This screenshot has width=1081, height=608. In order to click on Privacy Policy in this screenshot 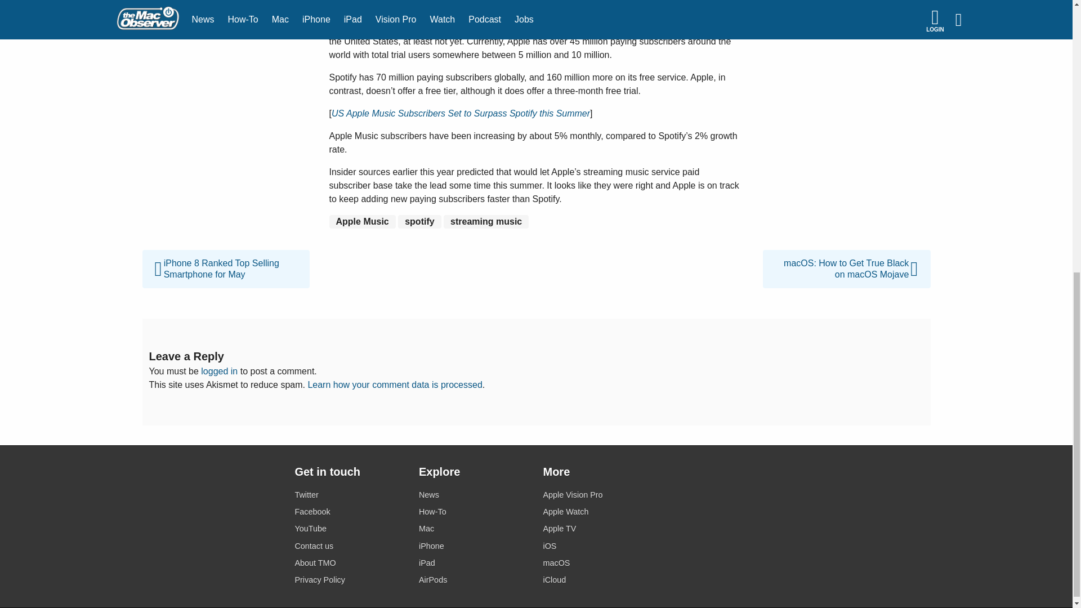, I will do `click(350, 580)`.